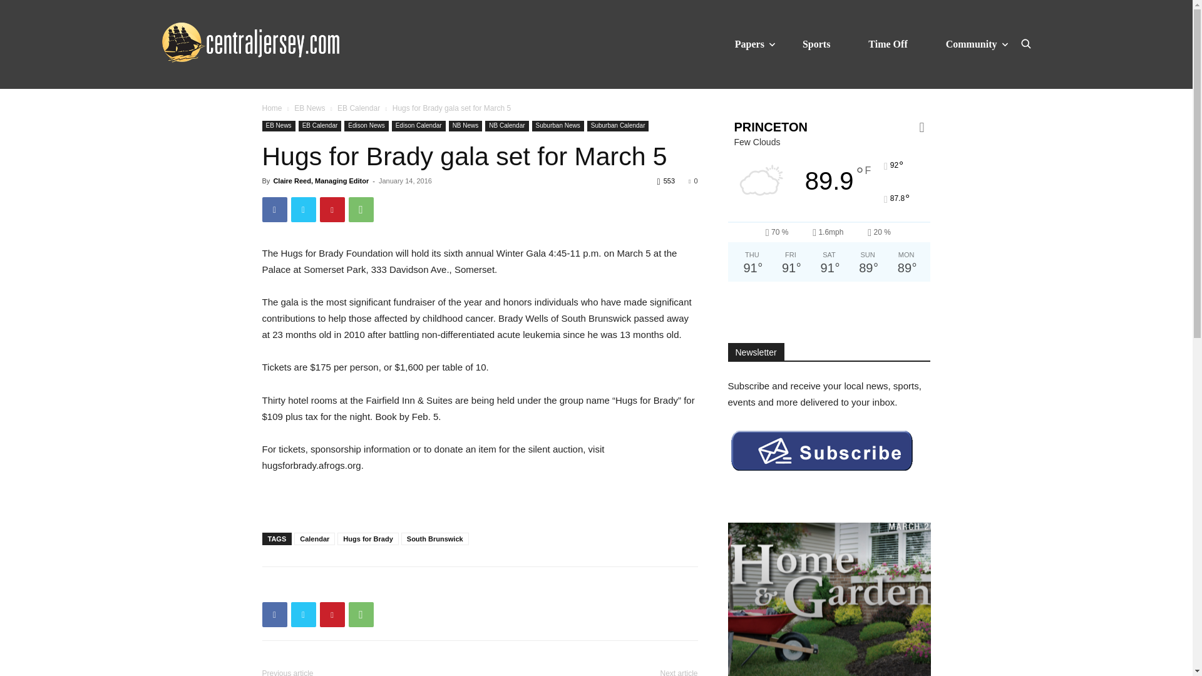 The width and height of the screenshot is (1202, 676). Describe the element at coordinates (274, 210) in the screenshot. I see `Facebook` at that location.